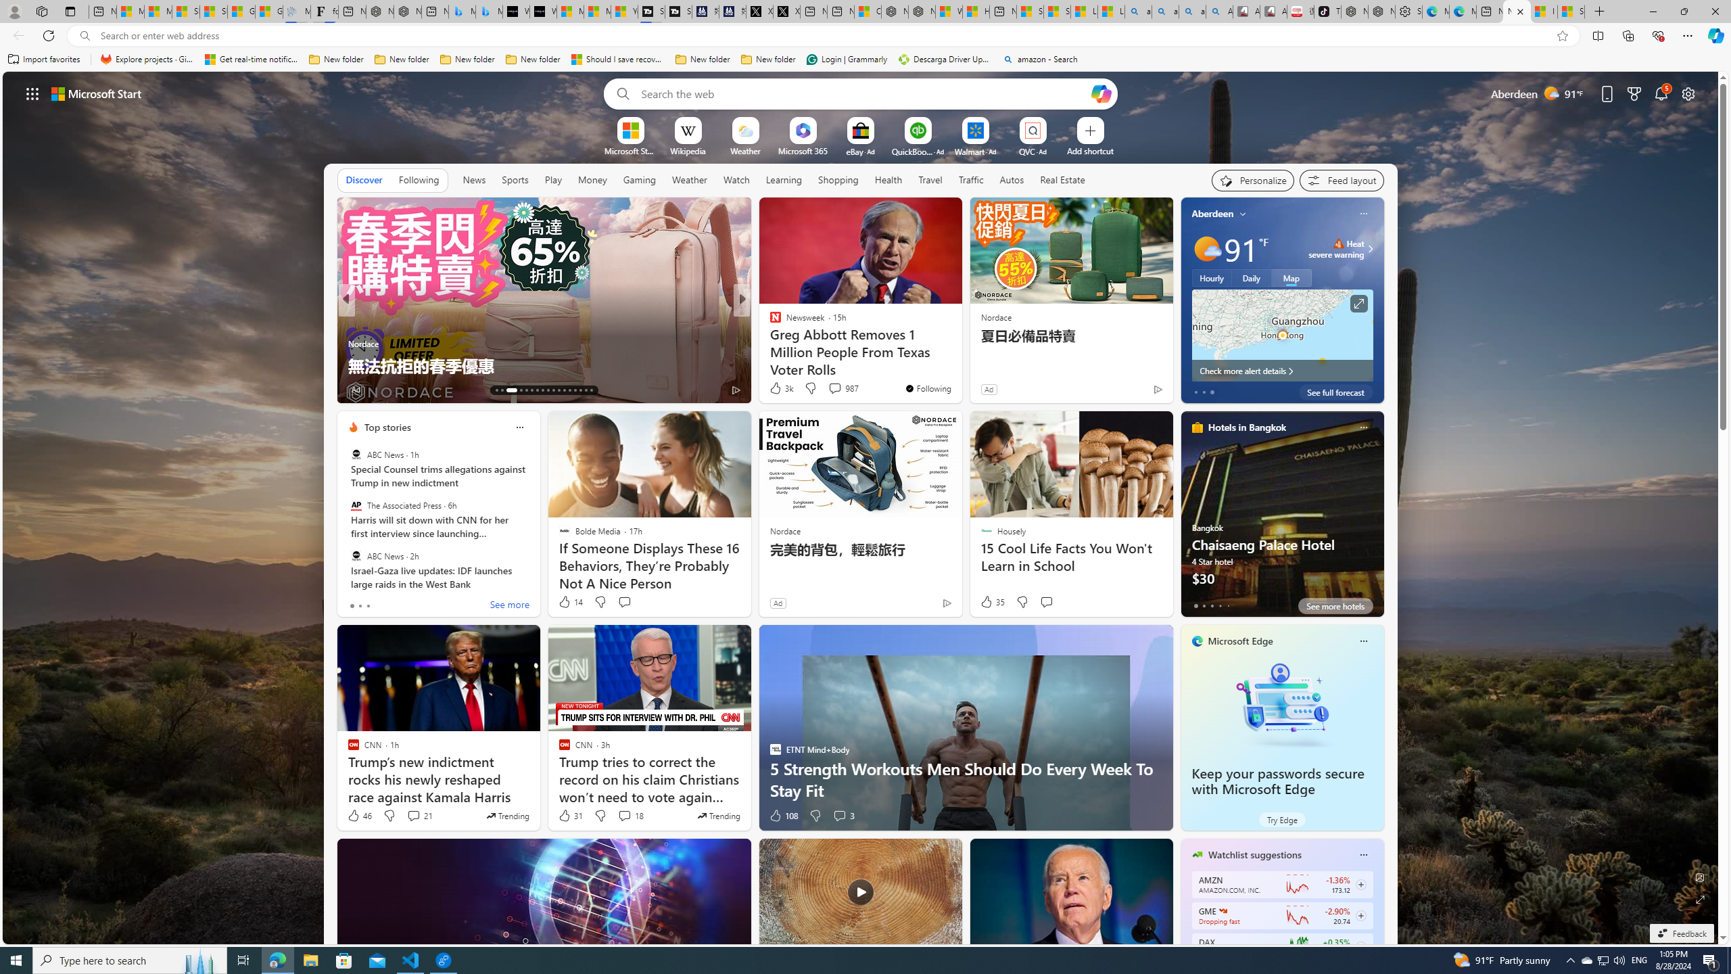 The height and width of the screenshot is (974, 1731). Describe the element at coordinates (945, 60) in the screenshot. I see `Descarga Driver Updater` at that location.